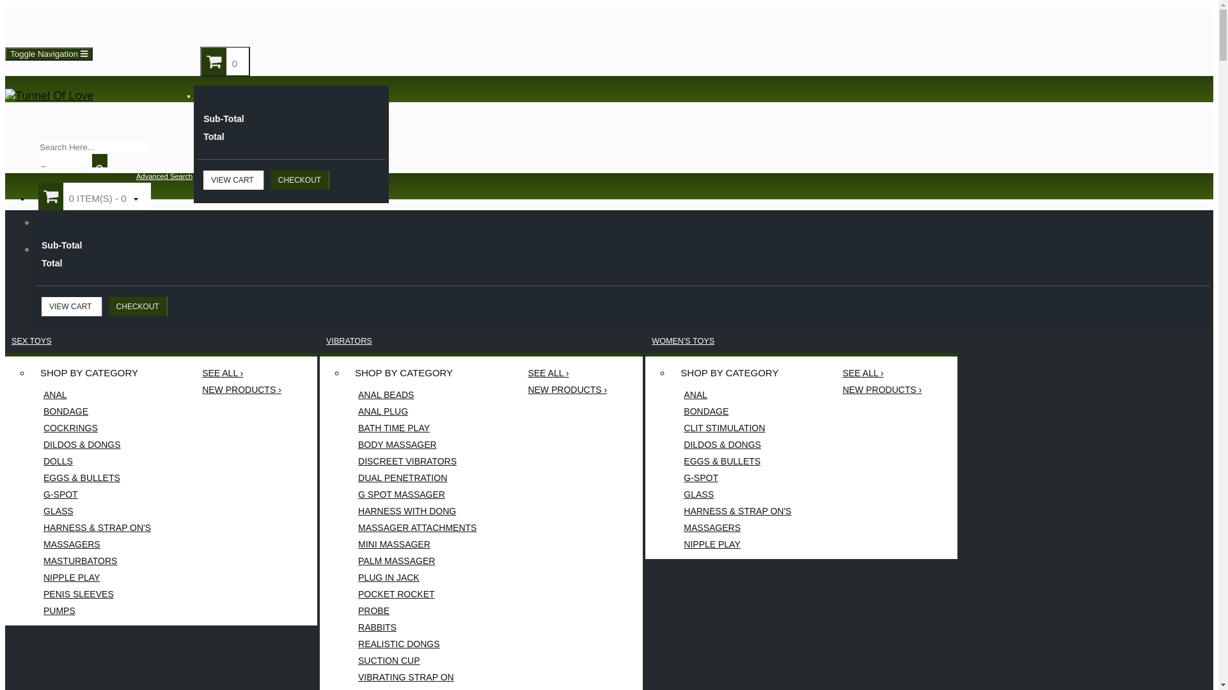 Image resolution: width=1228 pixels, height=690 pixels. I want to click on Currency, so click(1140, 13).